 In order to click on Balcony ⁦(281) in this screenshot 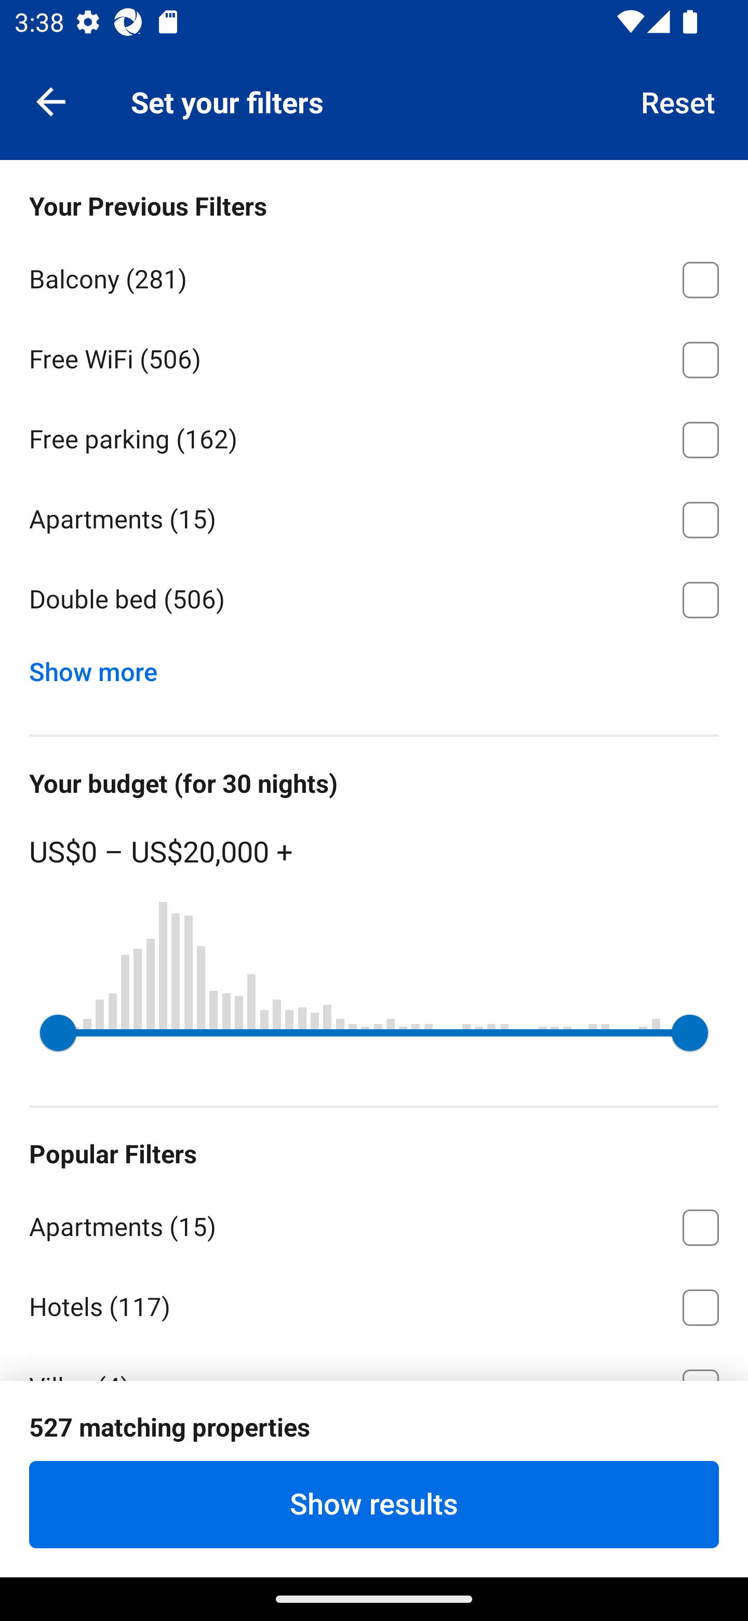, I will do `click(374, 276)`.